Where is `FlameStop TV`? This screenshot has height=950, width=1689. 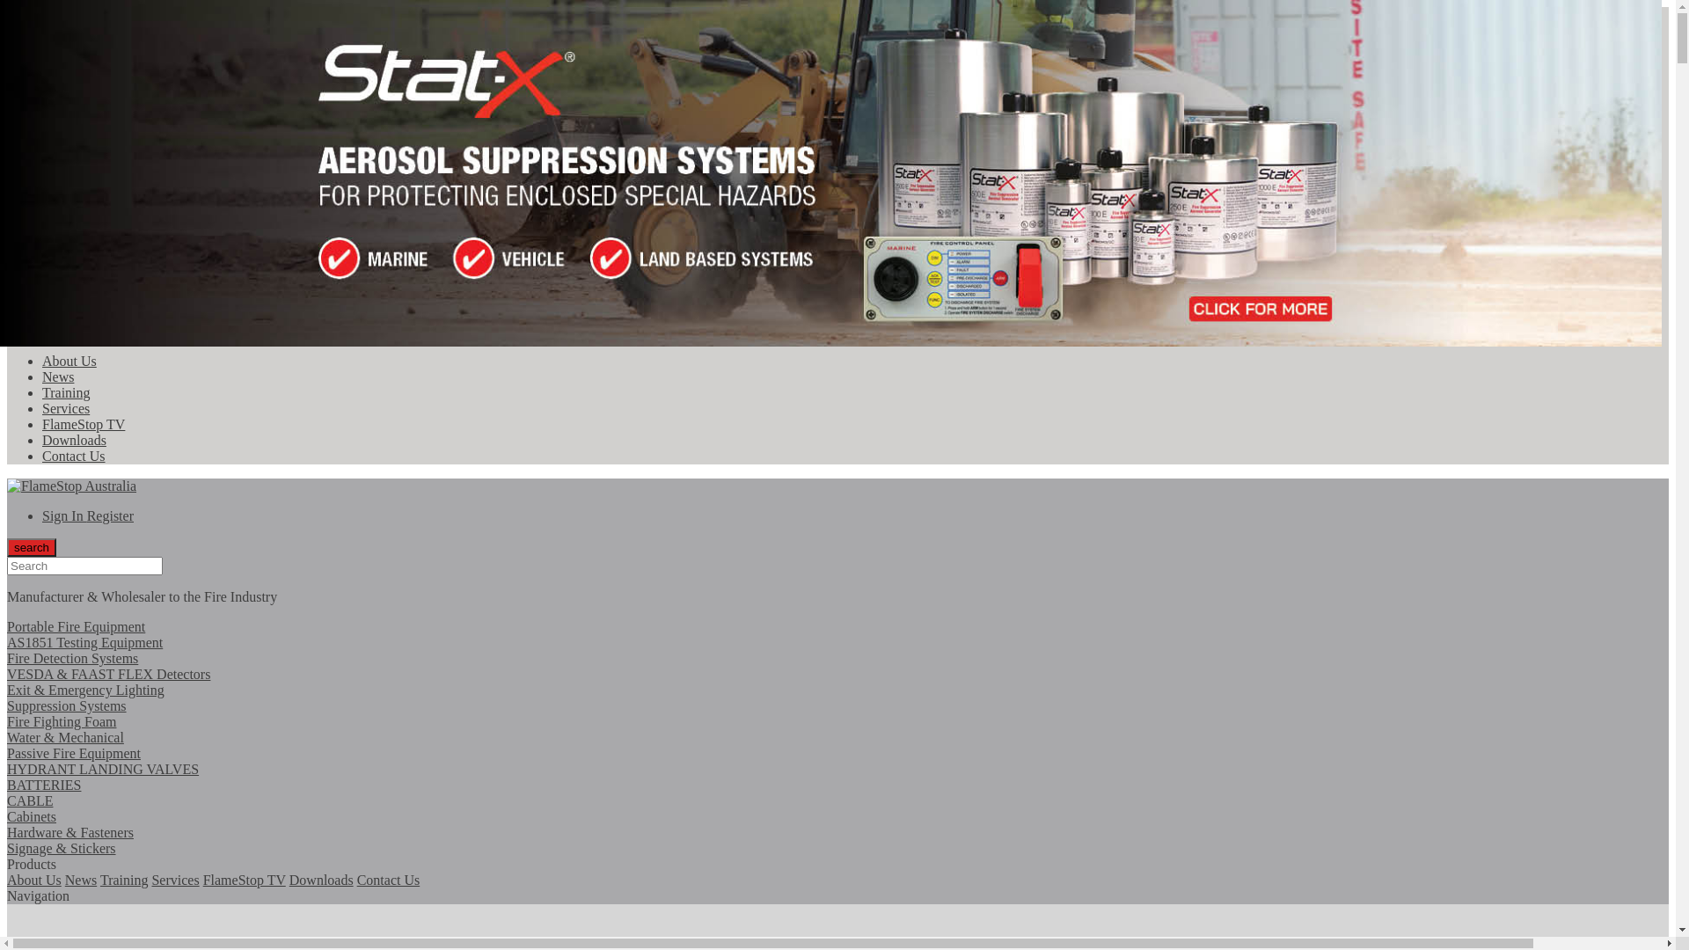
FlameStop TV is located at coordinates (245, 880).